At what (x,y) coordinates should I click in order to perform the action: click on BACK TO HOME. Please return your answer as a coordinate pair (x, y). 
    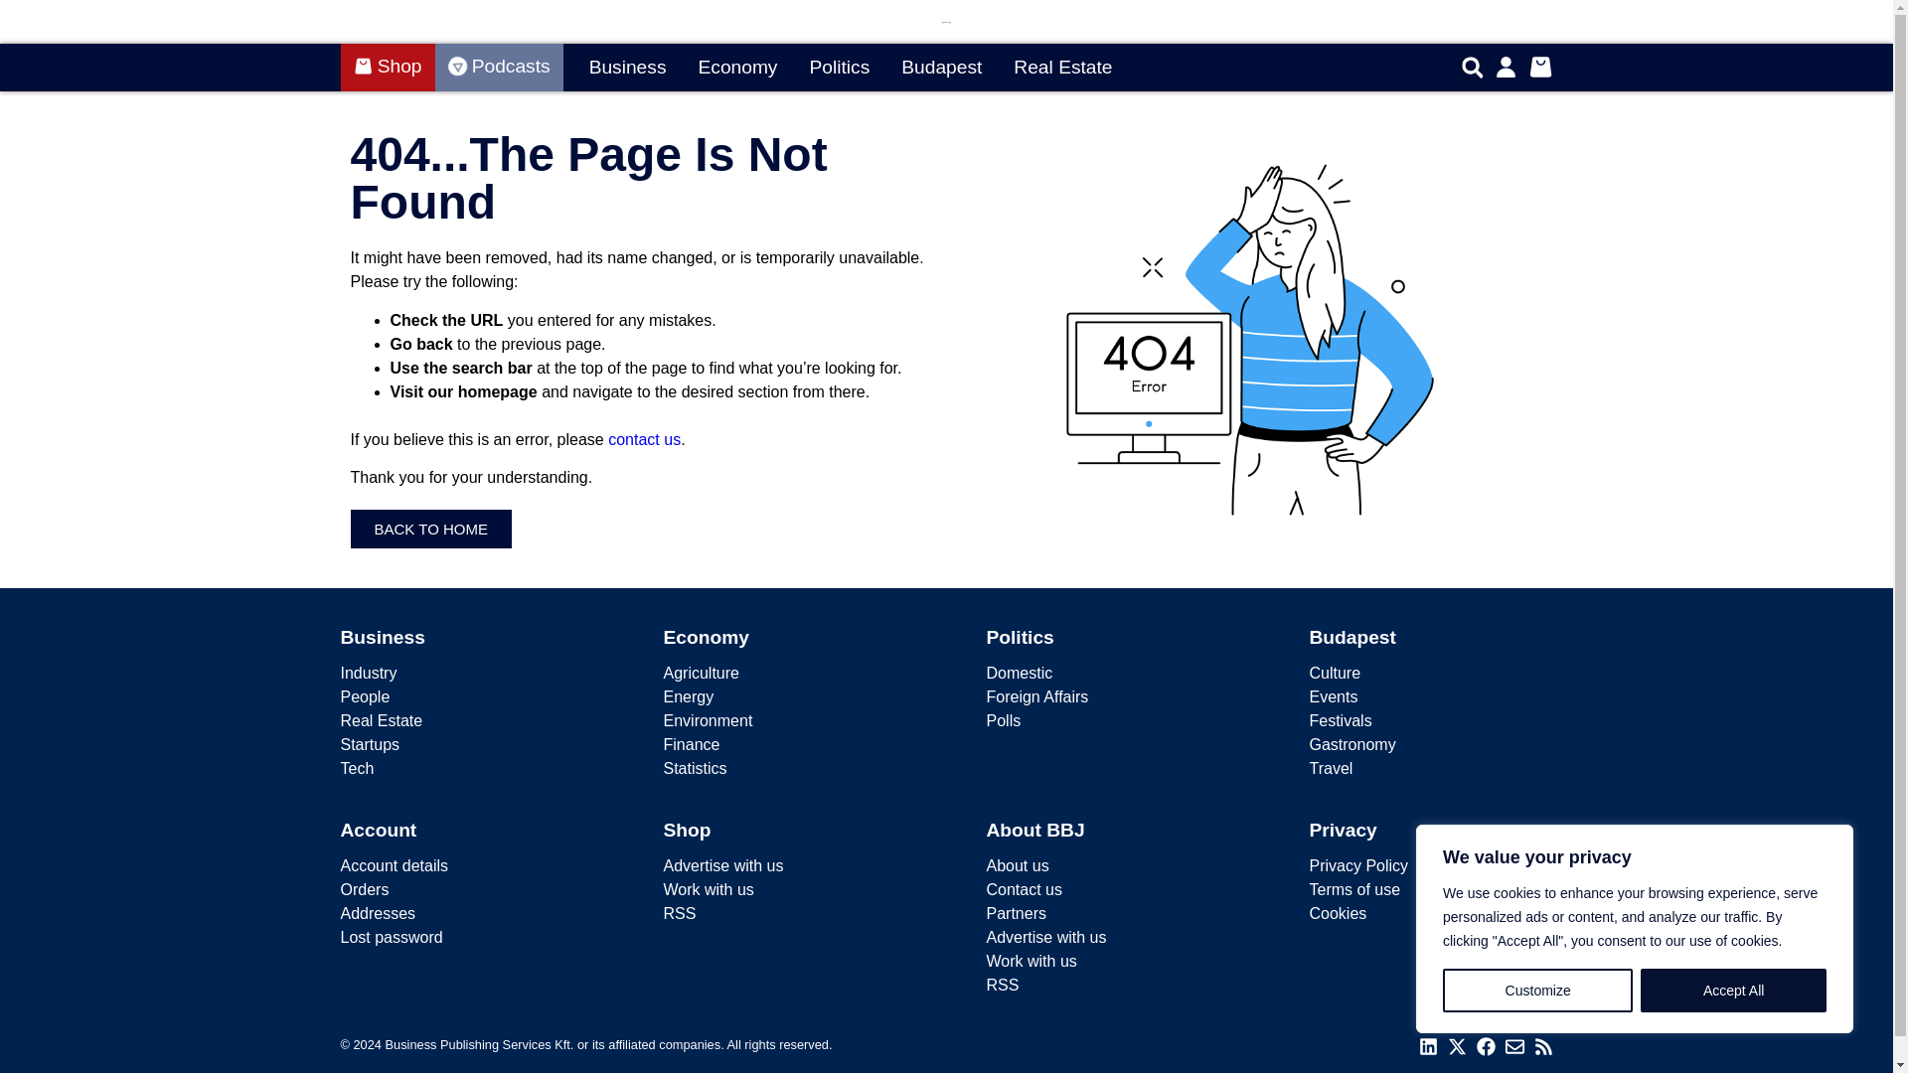
    Looking at the image, I should click on (429, 529).